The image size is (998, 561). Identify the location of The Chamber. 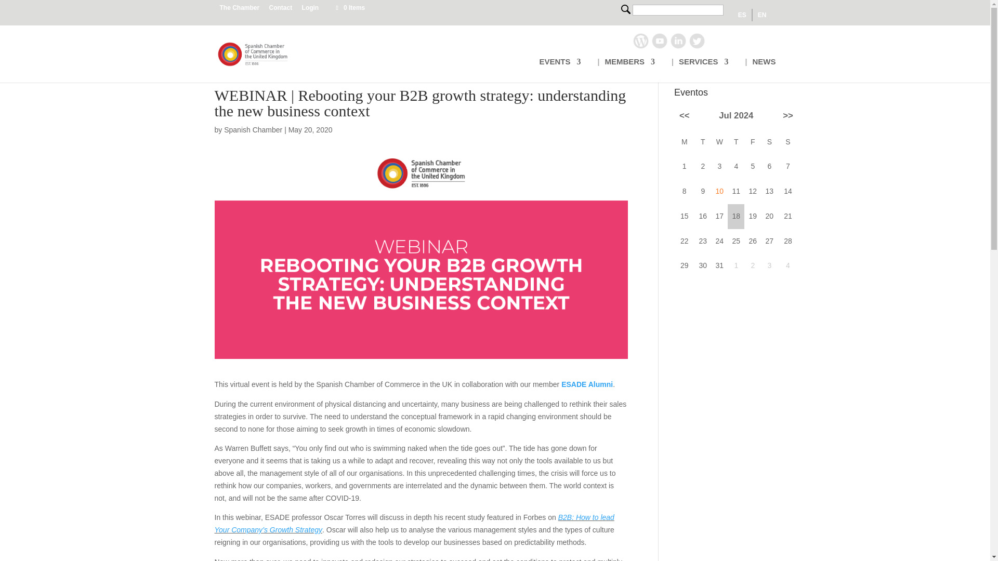
(239, 10).